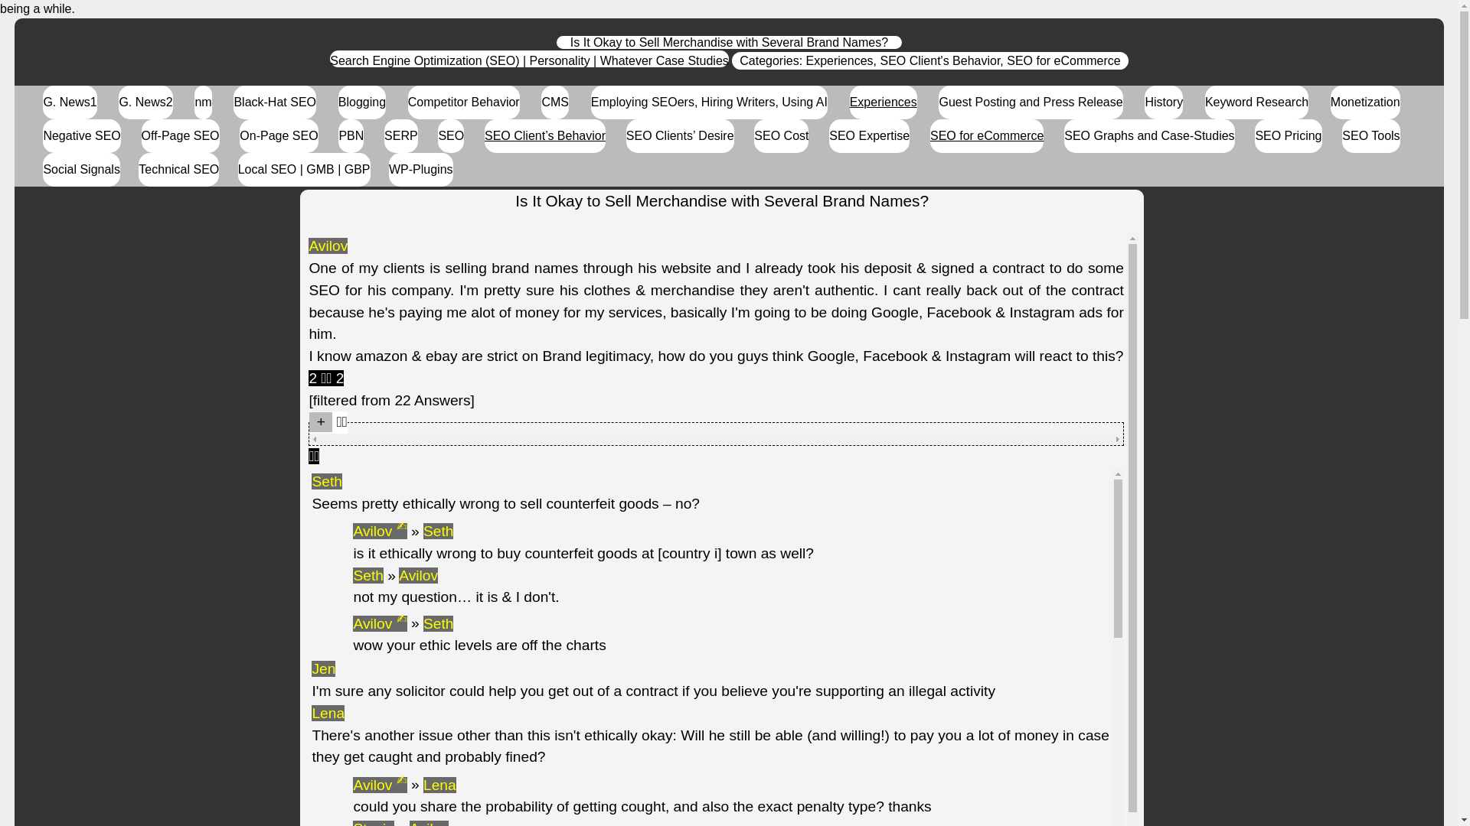 The height and width of the screenshot is (826, 1470). I want to click on SEO Pricing, so click(1288, 135).